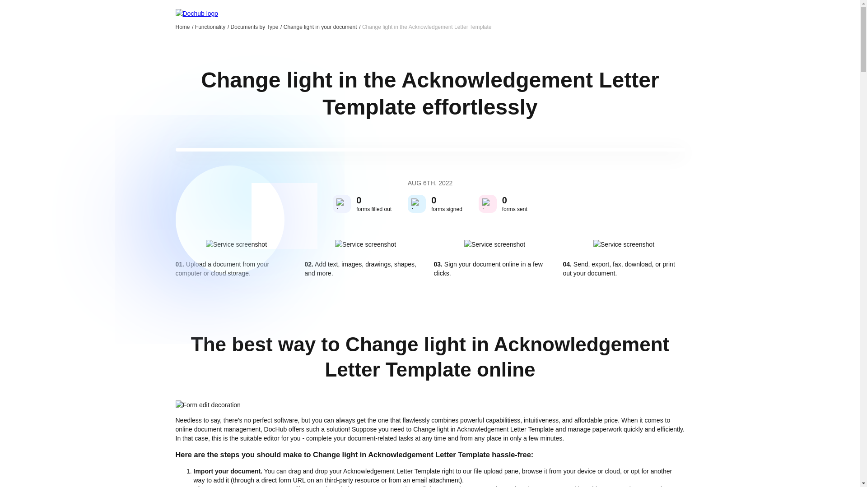 The height and width of the screenshot is (487, 867). Describe the element at coordinates (212, 27) in the screenshot. I see `Functionality` at that location.